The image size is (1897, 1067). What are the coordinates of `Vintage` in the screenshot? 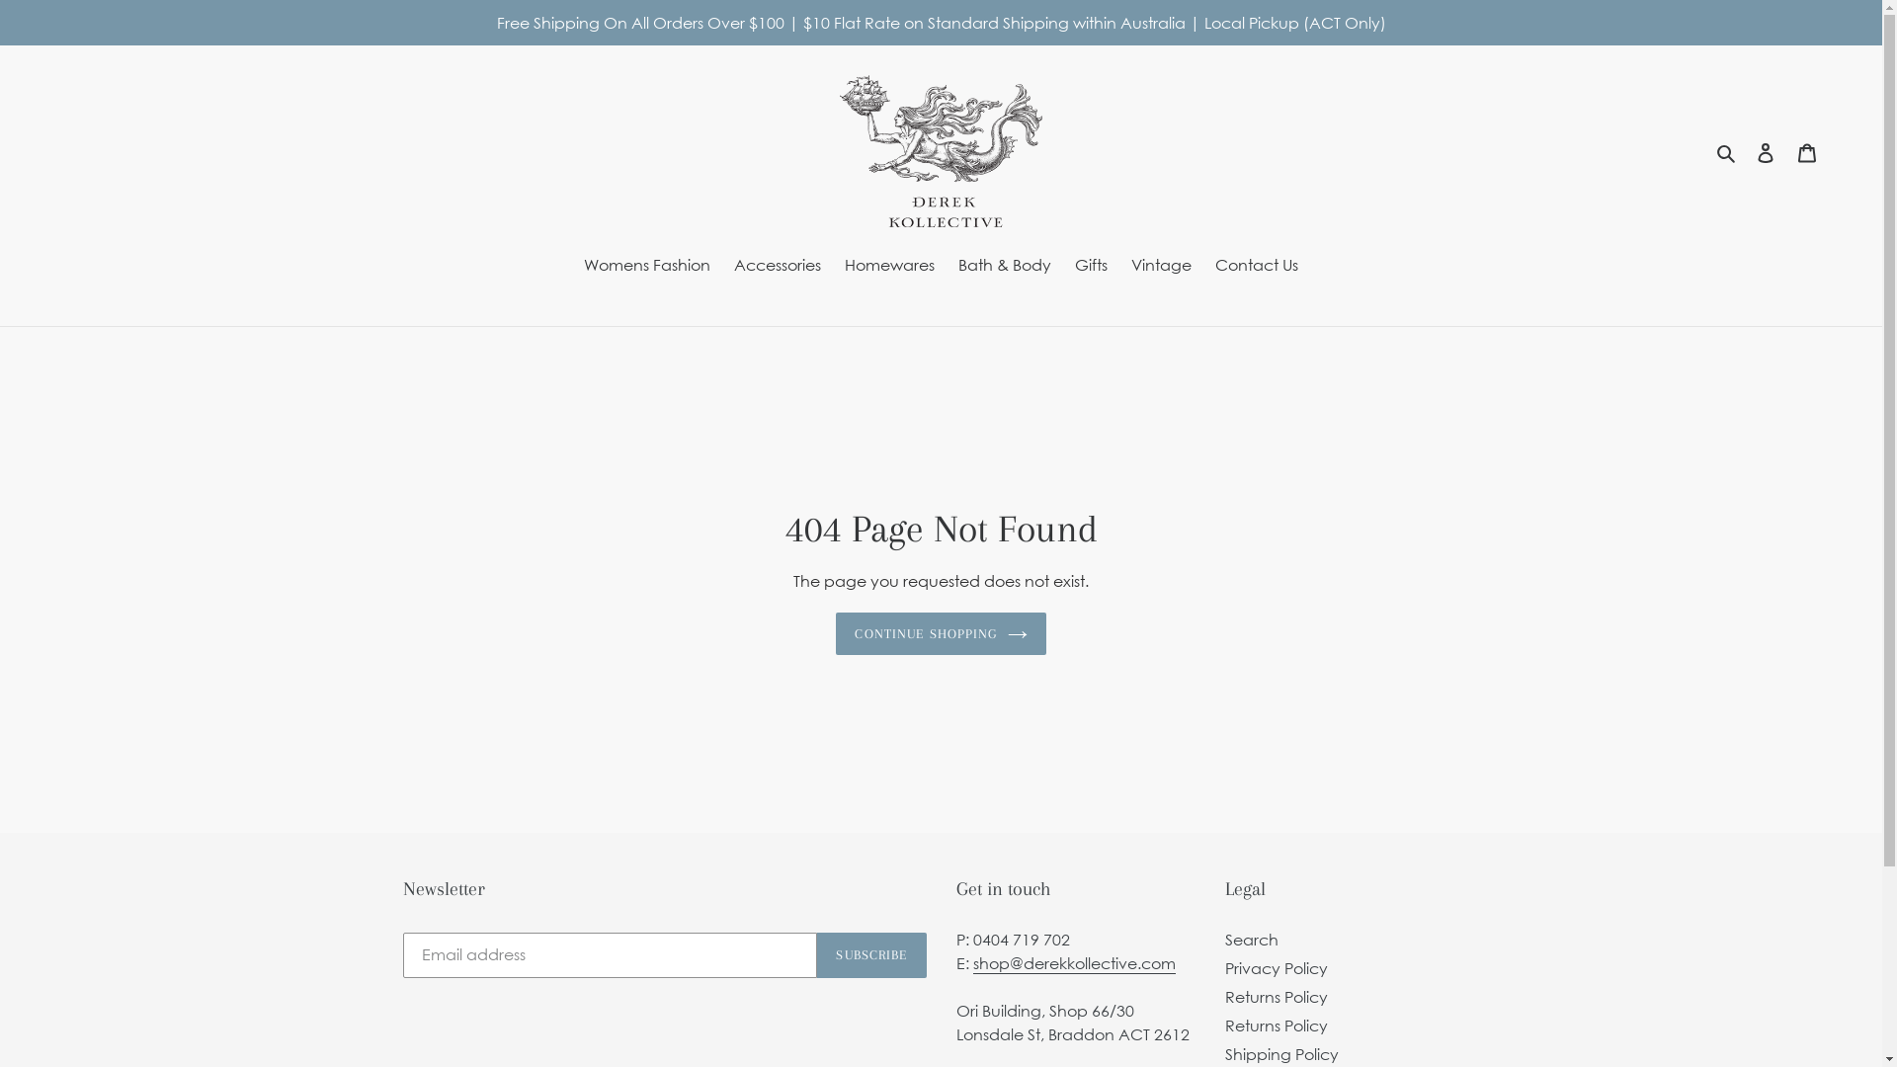 It's located at (1162, 267).